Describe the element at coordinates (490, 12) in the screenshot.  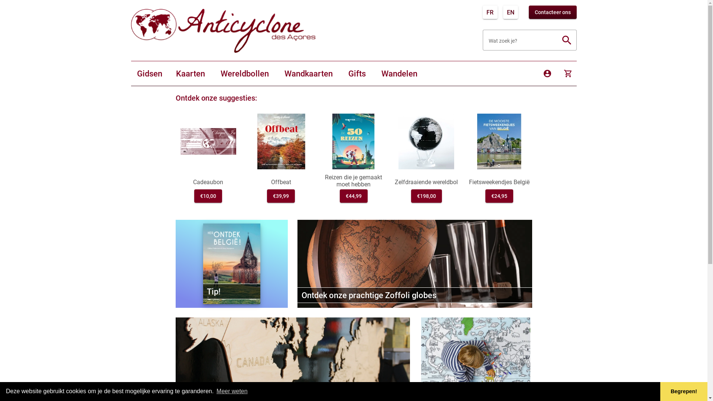
I see `FR` at that location.